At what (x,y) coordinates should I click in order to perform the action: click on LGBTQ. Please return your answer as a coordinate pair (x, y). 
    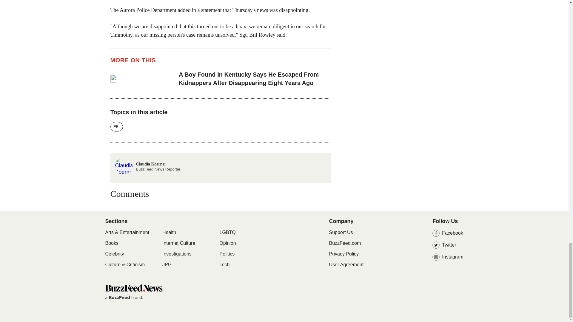
    Looking at the image, I should click on (227, 233).